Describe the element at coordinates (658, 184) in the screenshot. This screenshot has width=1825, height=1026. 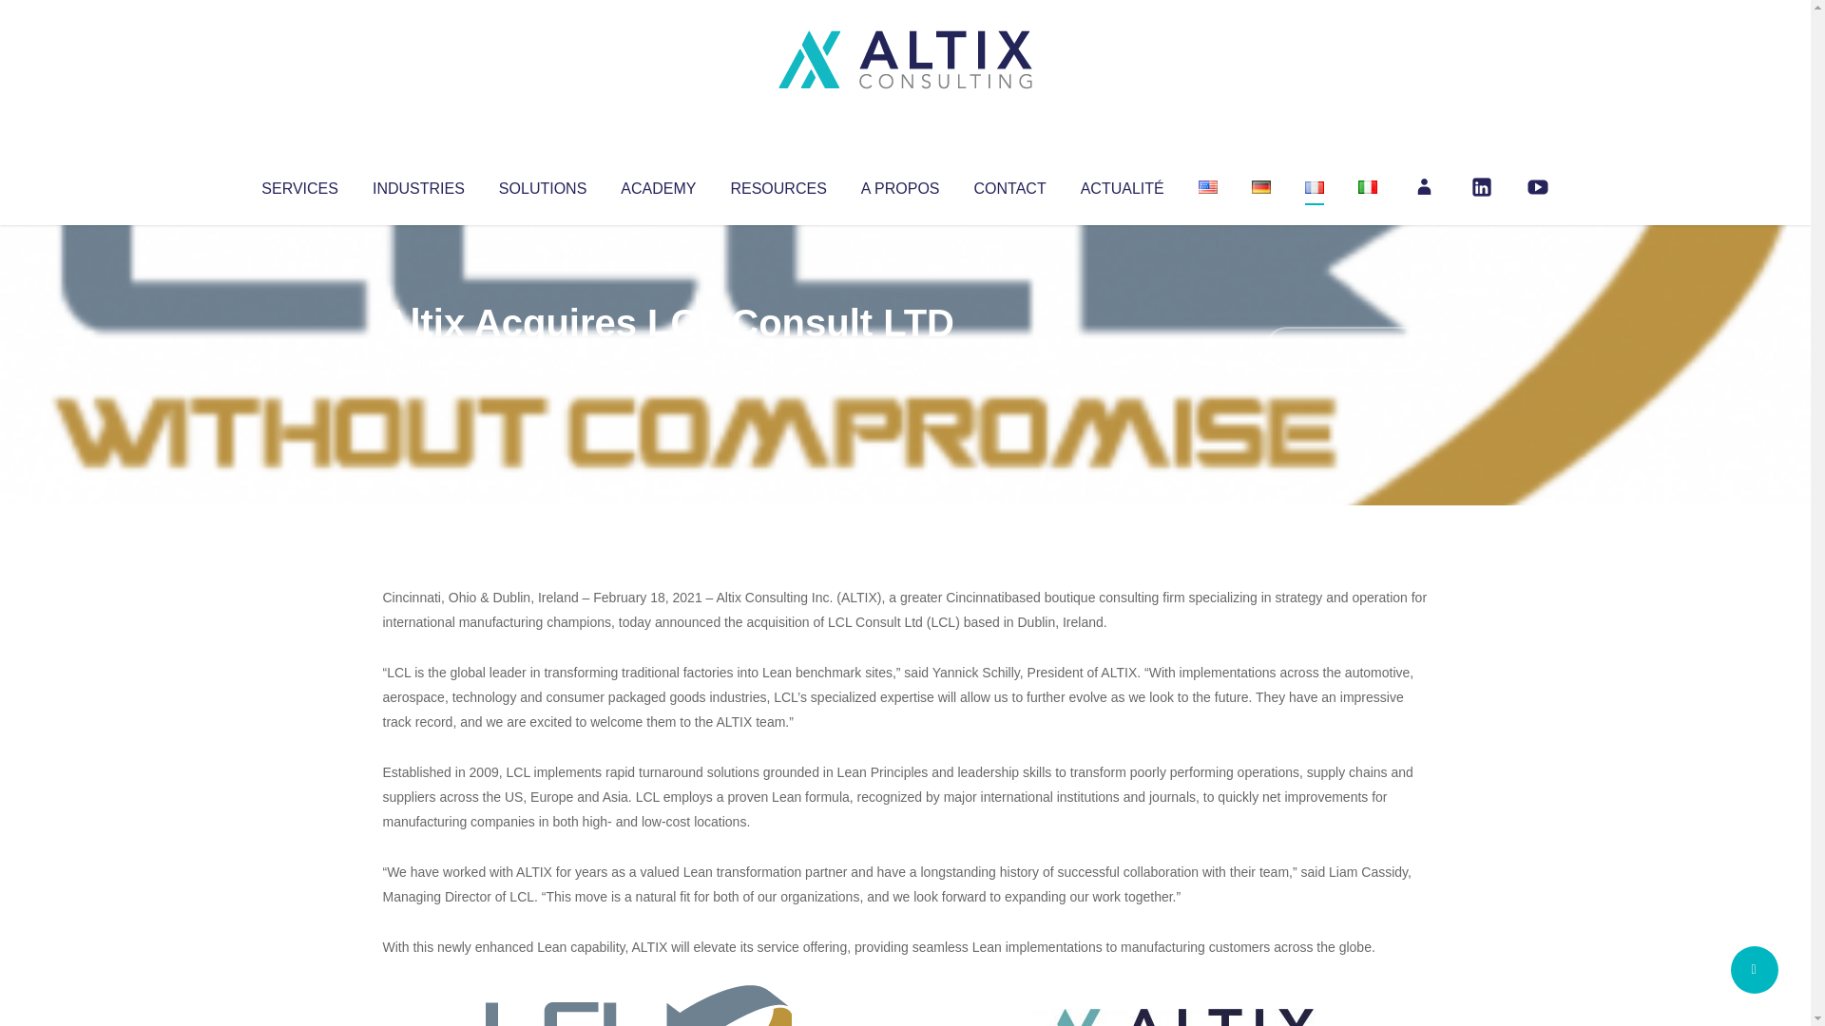
I see `ACADEMY` at that location.